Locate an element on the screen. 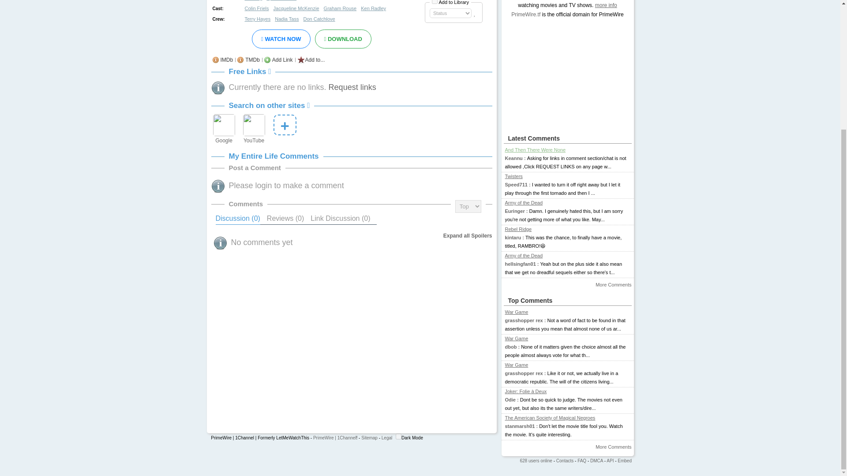  Graham Rouse is located at coordinates (341, 8).